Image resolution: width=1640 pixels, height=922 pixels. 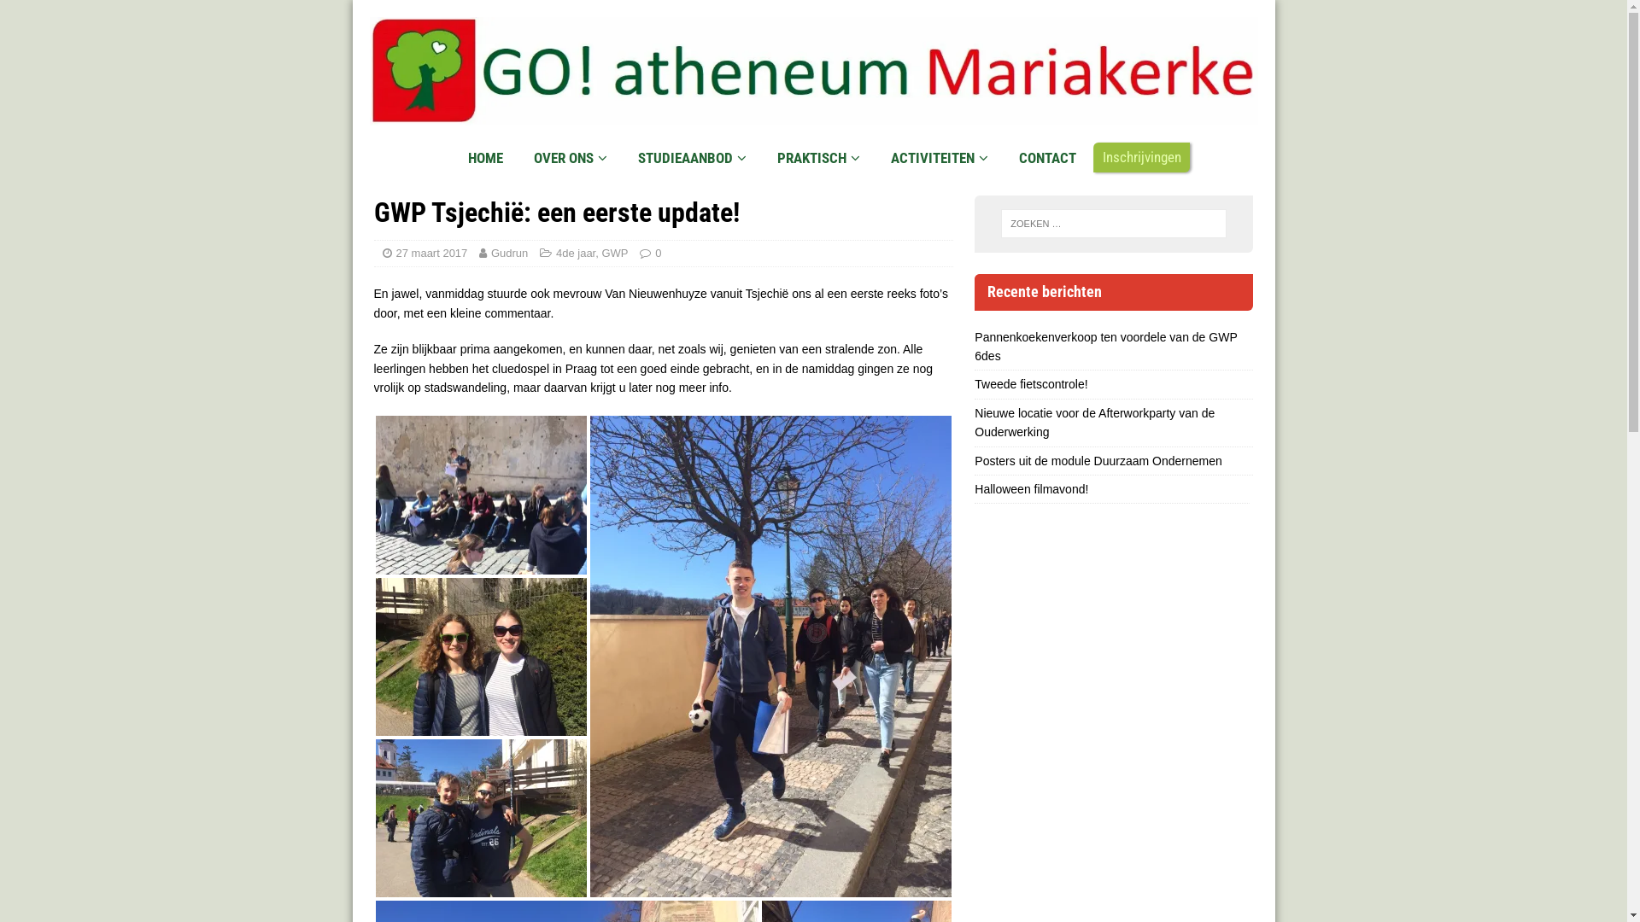 What do you see at coordinates (1046, 159) in the screenshot?
I see `CONTACT` at bounding box center [1046, 159].